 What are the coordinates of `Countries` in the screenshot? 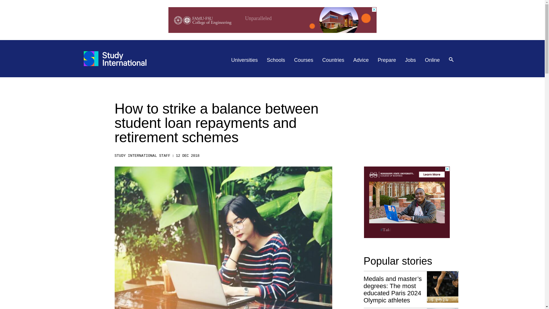 It's located at (333, 60).